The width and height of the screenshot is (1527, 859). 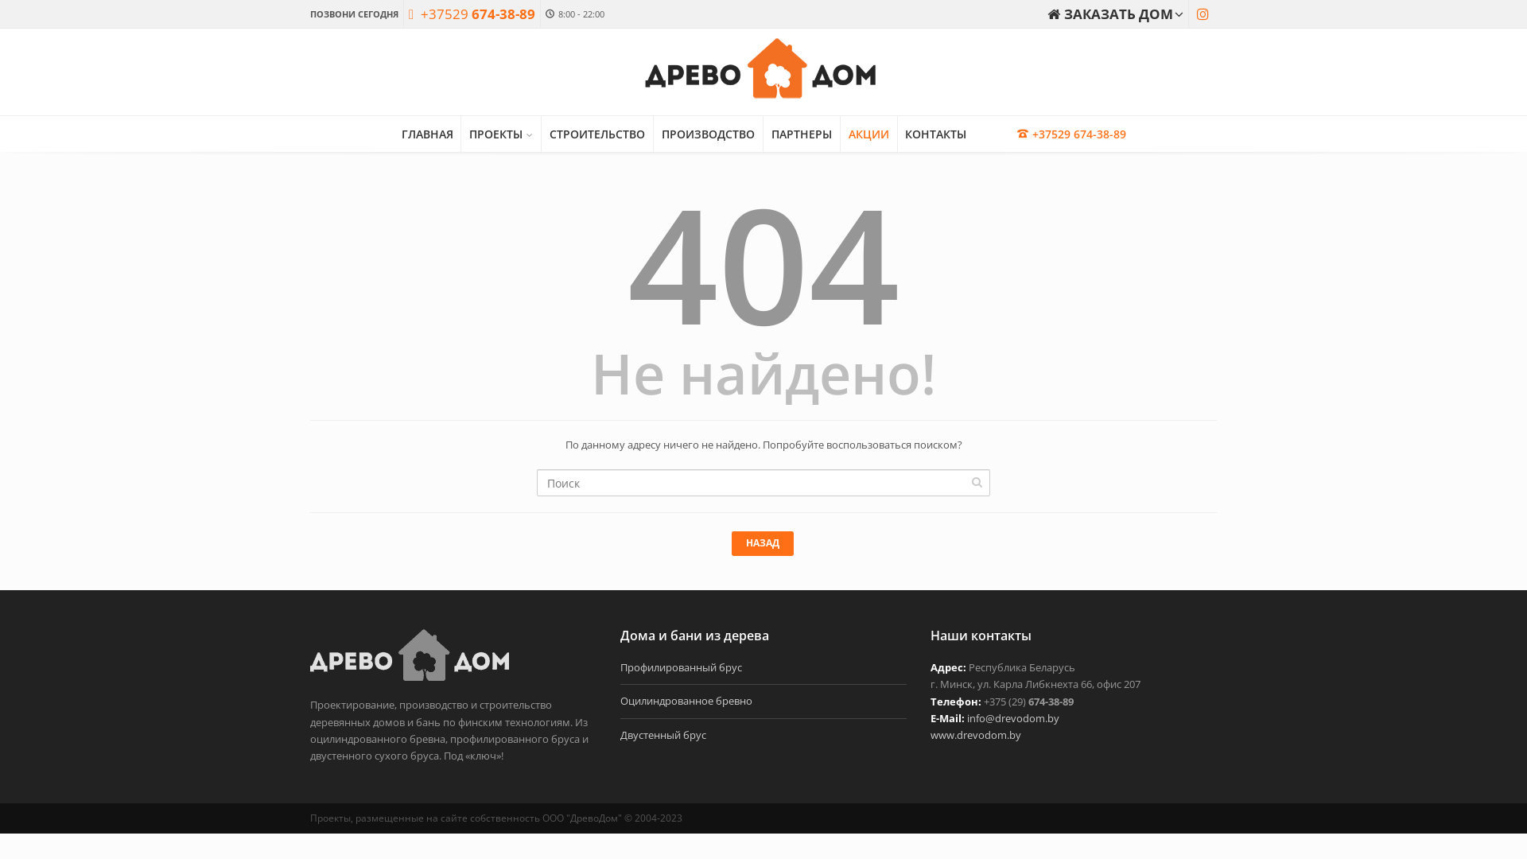 I want to click on www.drevodom.by, so click(x=976, y=735).